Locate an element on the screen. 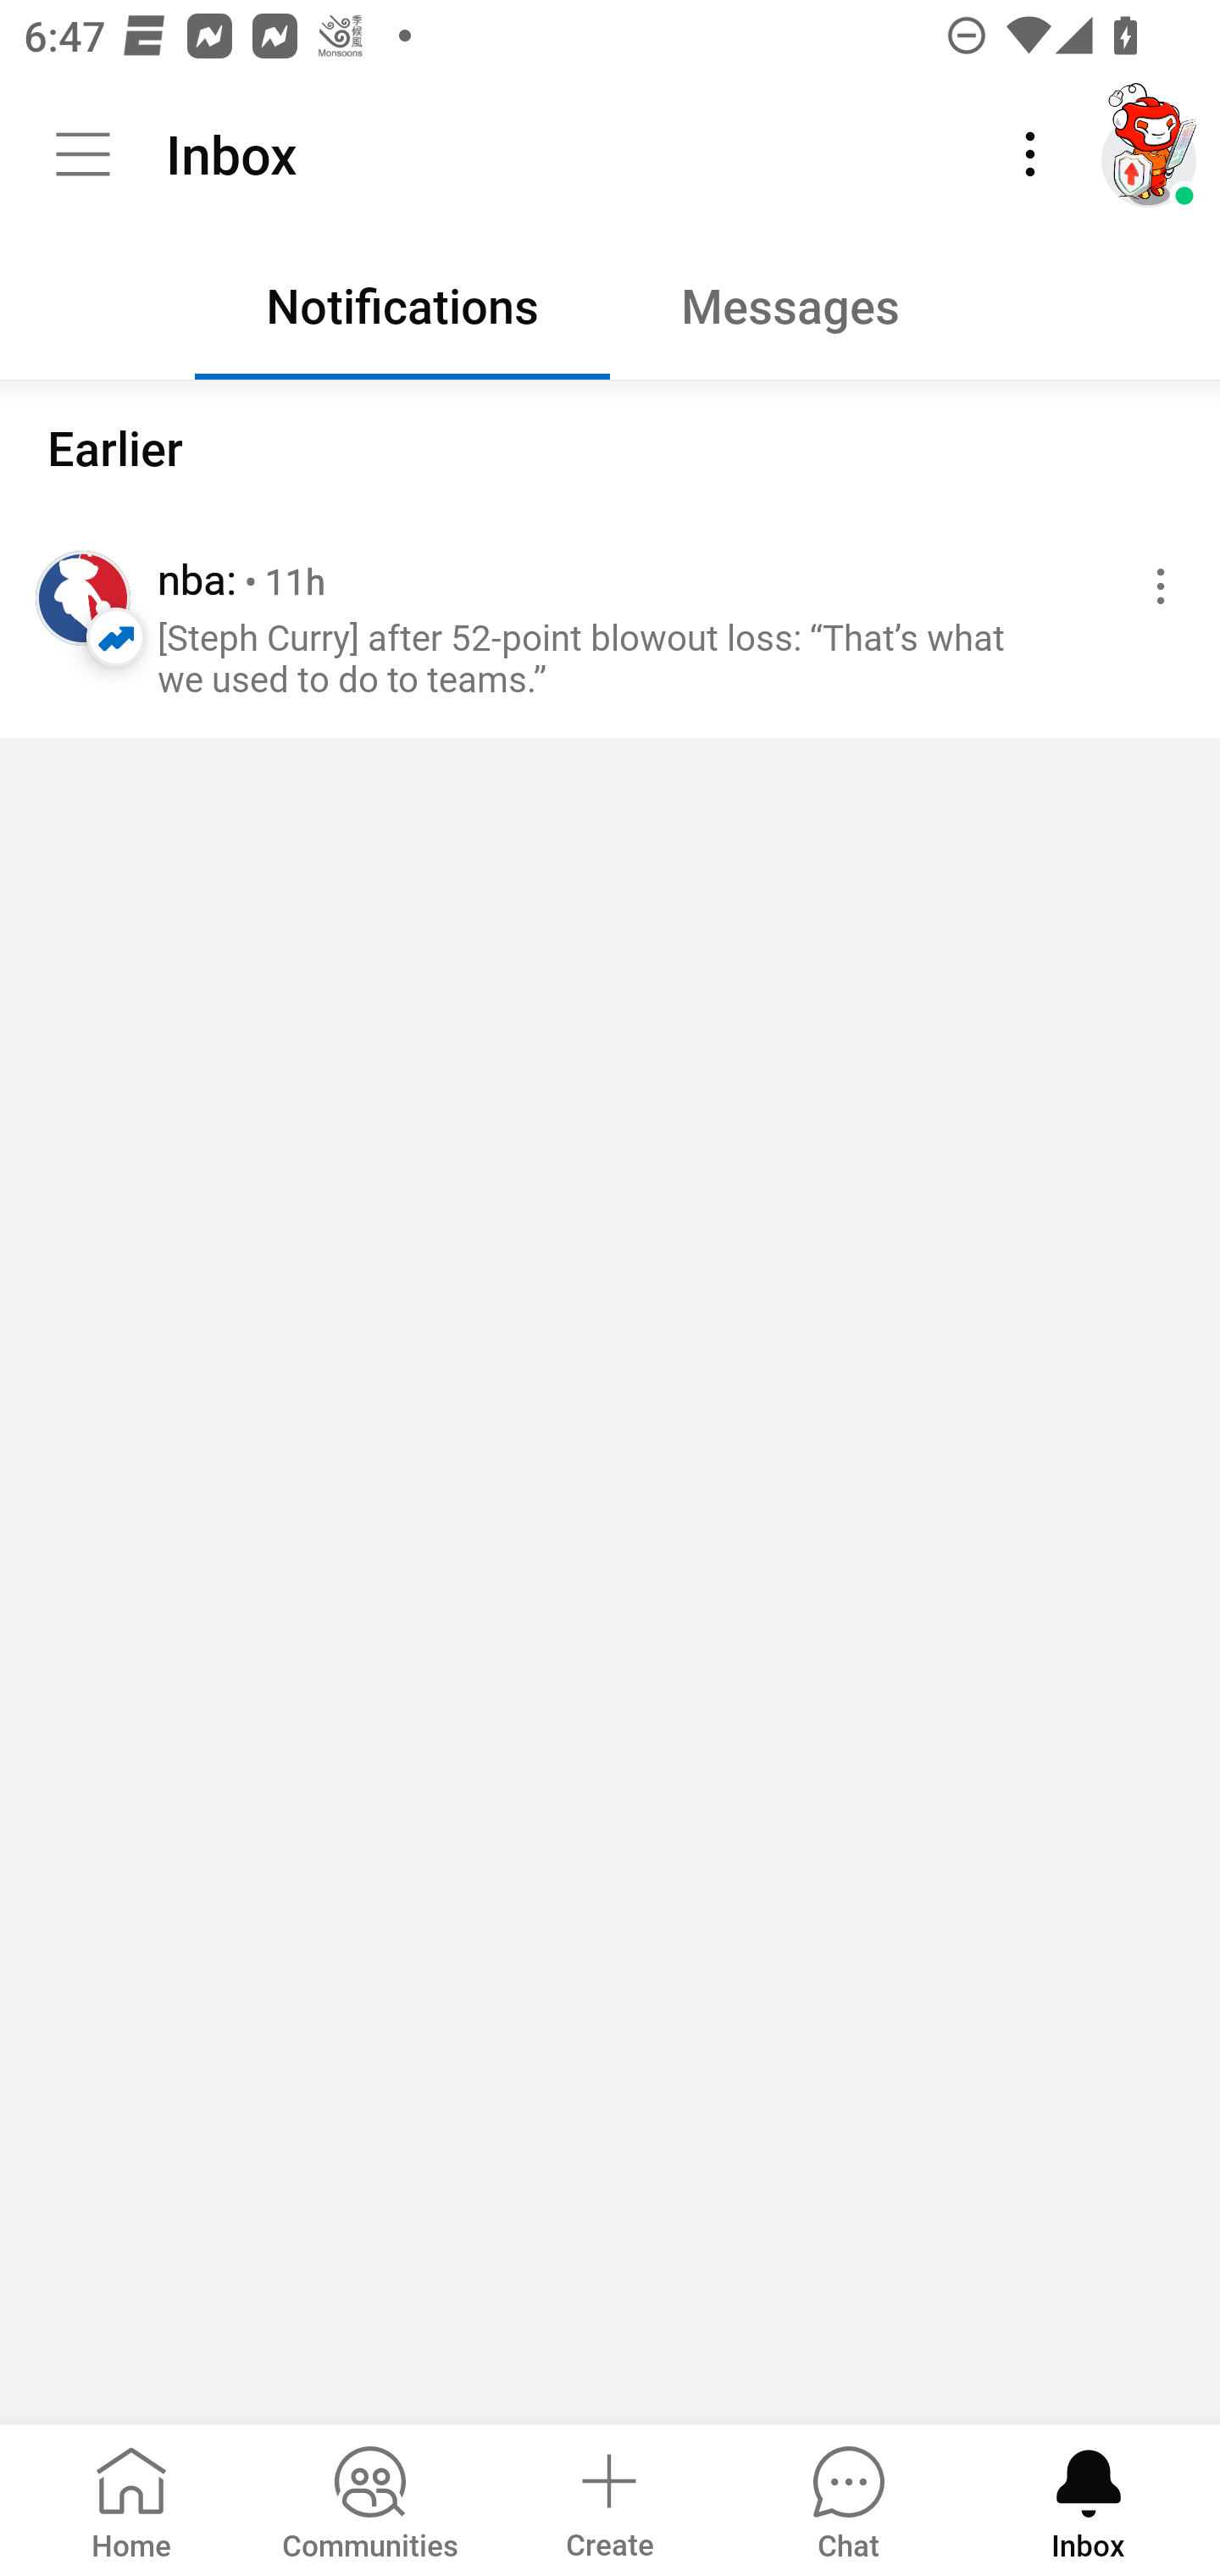 The width and height of the screenshot is (1220, 2576). More is located at coordinates (1030, 154).